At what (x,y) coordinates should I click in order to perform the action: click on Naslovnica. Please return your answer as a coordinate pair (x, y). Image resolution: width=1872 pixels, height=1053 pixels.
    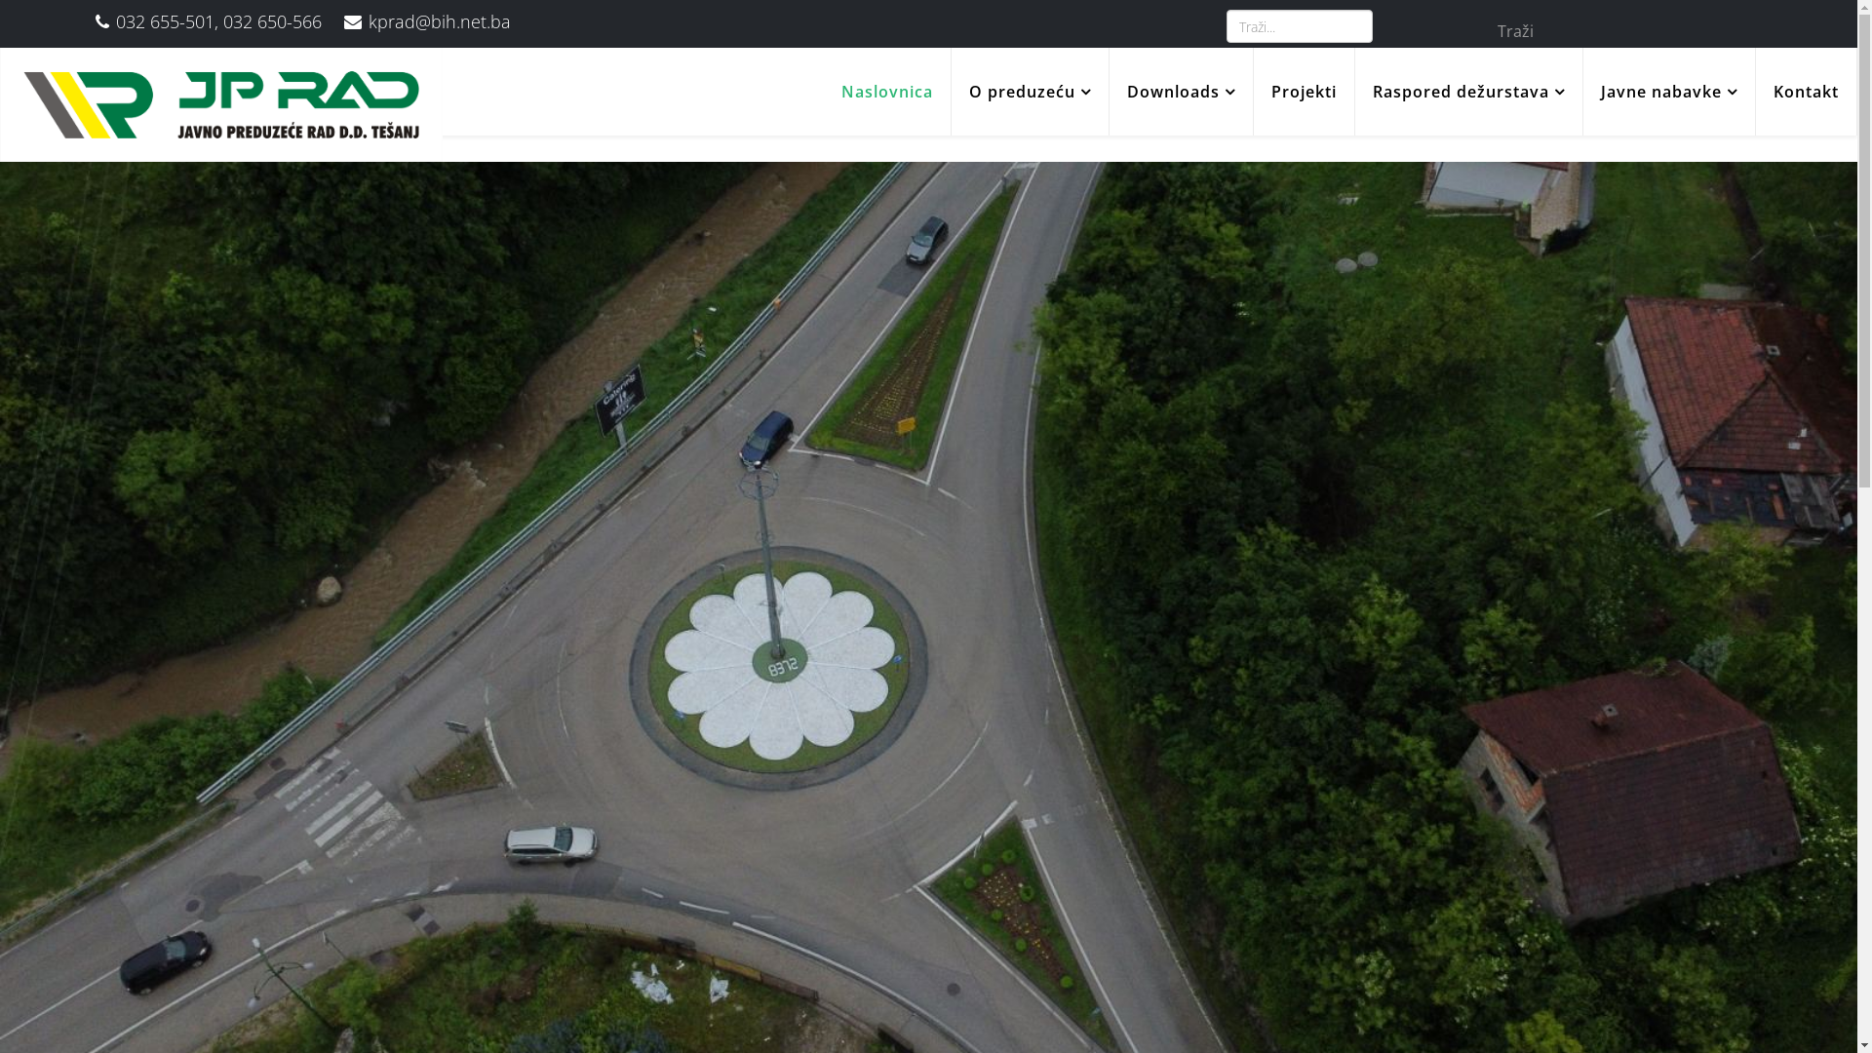
    Looking at the image, I should click on (887, 92).